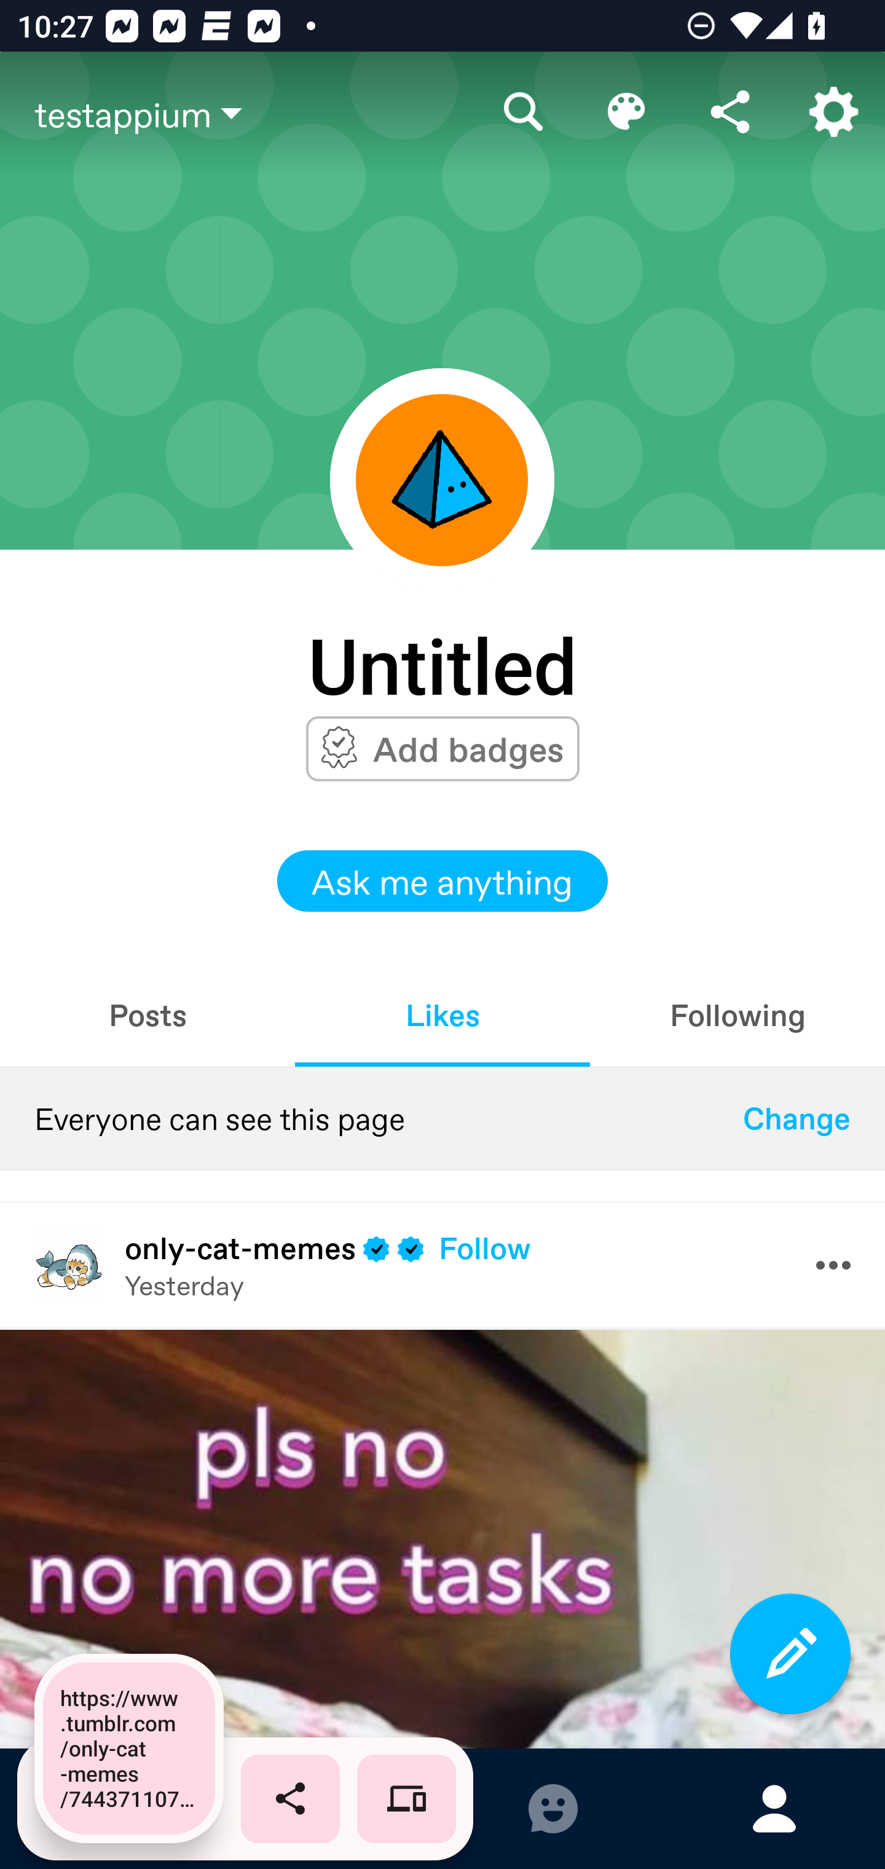 This screenshot has width=885, height=1869. I want to click on Ask me anything, so click(442, 881).